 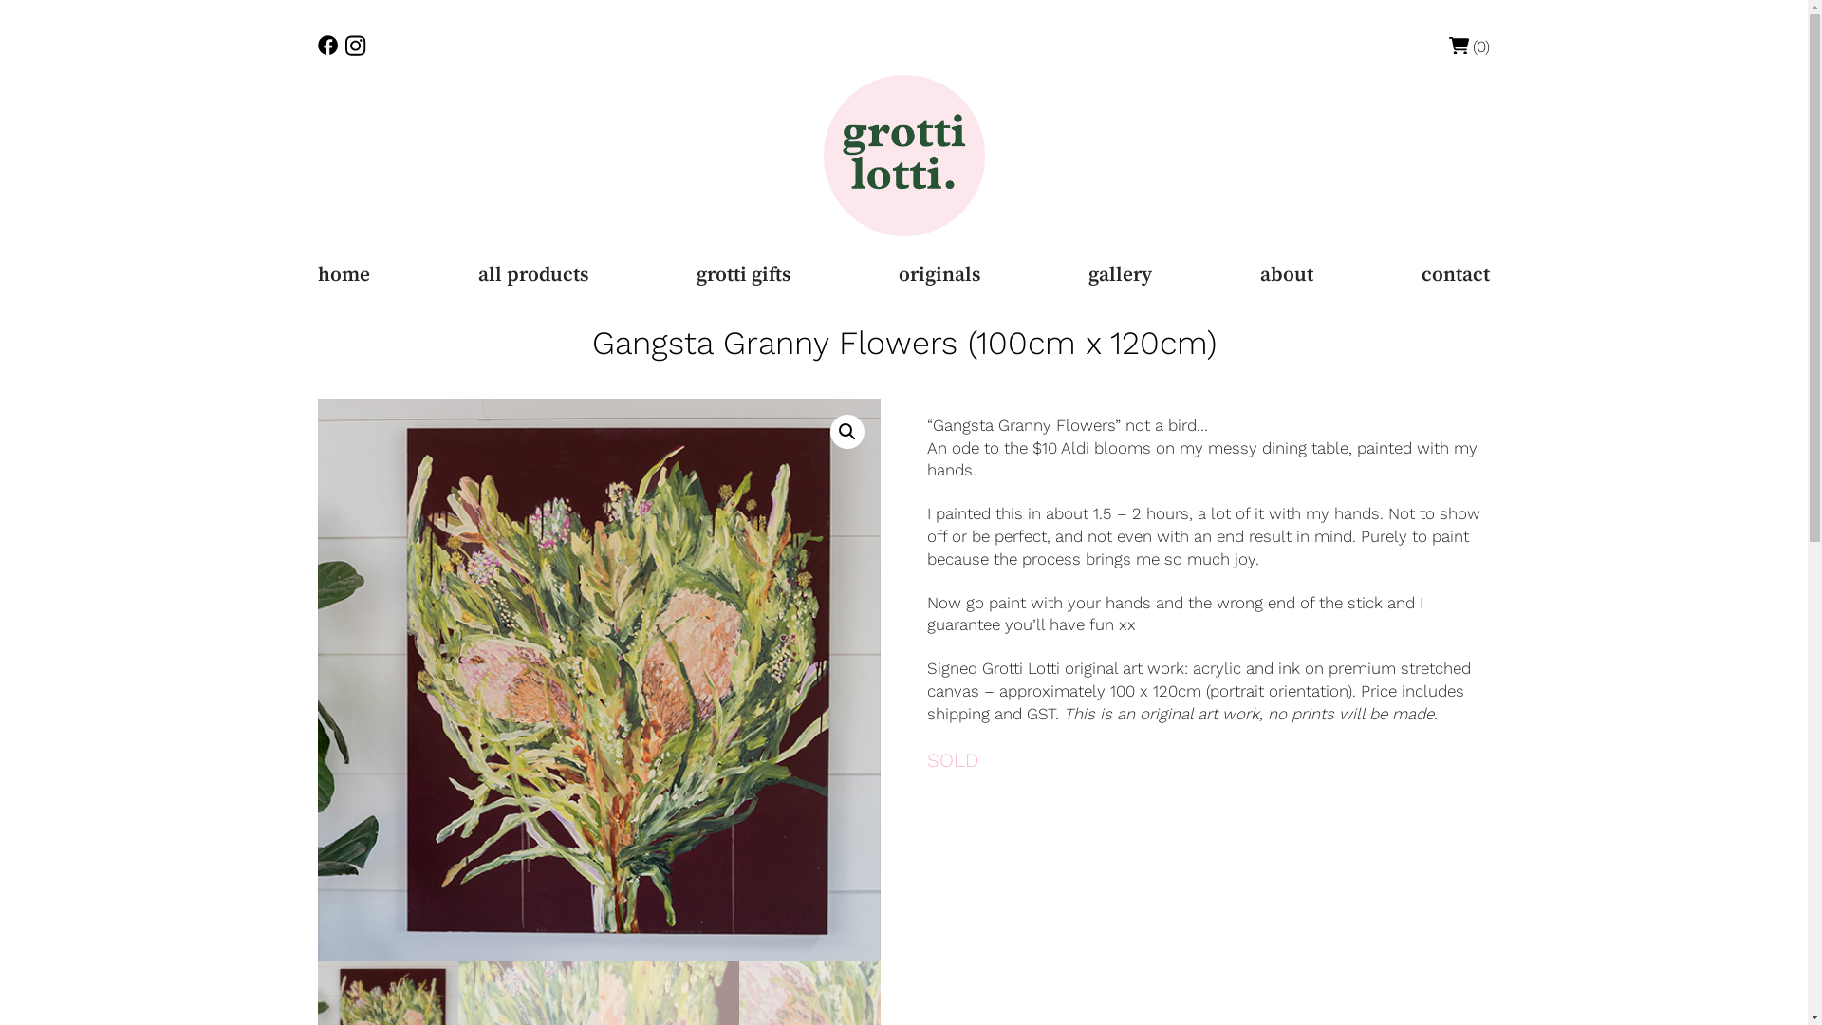 What do you see at coordinates (1120, 275) in the screenshot?
I see `gallery` at bounding box center [1120, 275].